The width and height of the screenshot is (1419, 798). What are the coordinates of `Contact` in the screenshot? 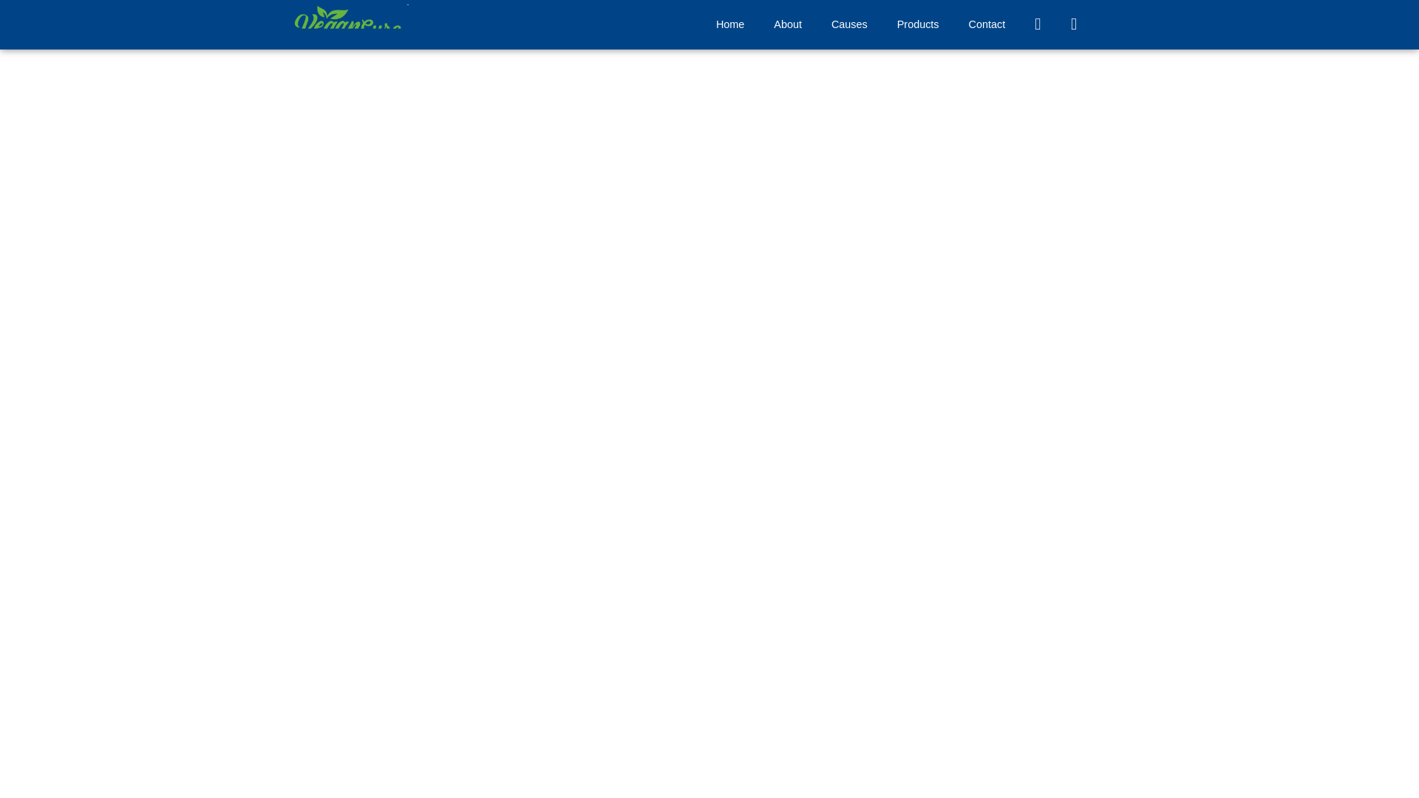 It's located at (987, 24).